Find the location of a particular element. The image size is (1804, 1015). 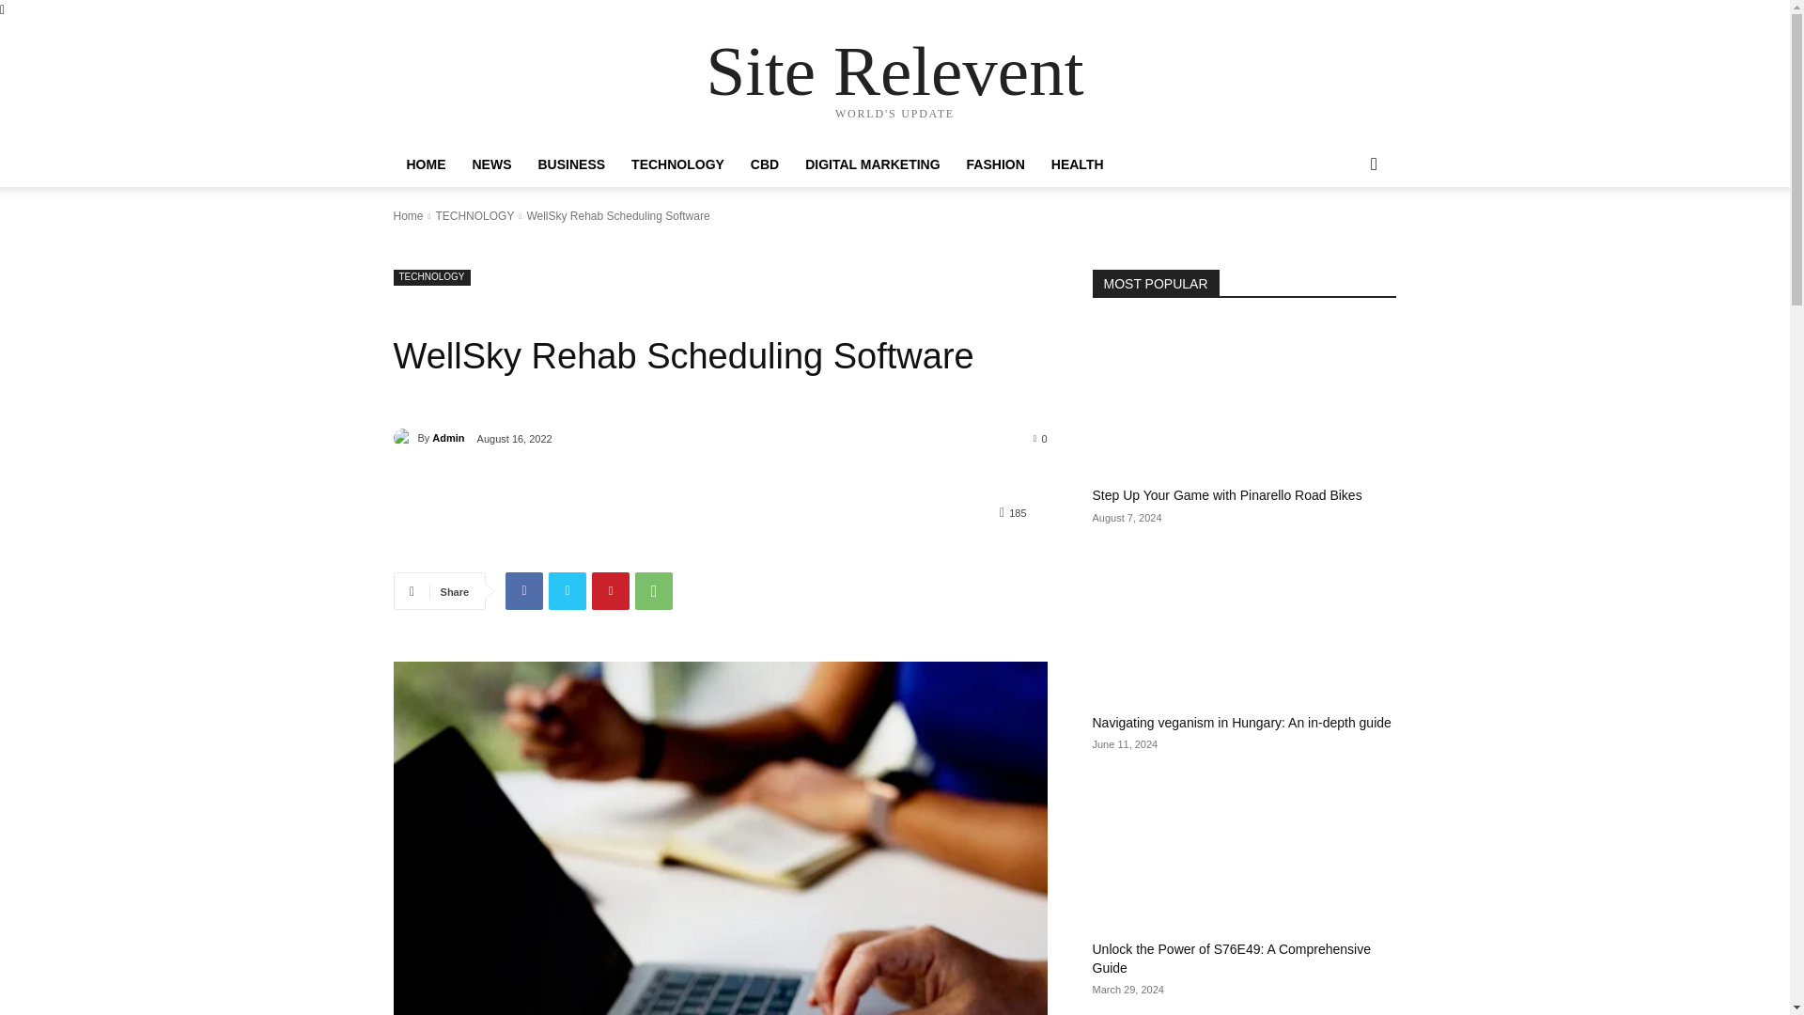

Facebook is located at coordinates (523, 591).